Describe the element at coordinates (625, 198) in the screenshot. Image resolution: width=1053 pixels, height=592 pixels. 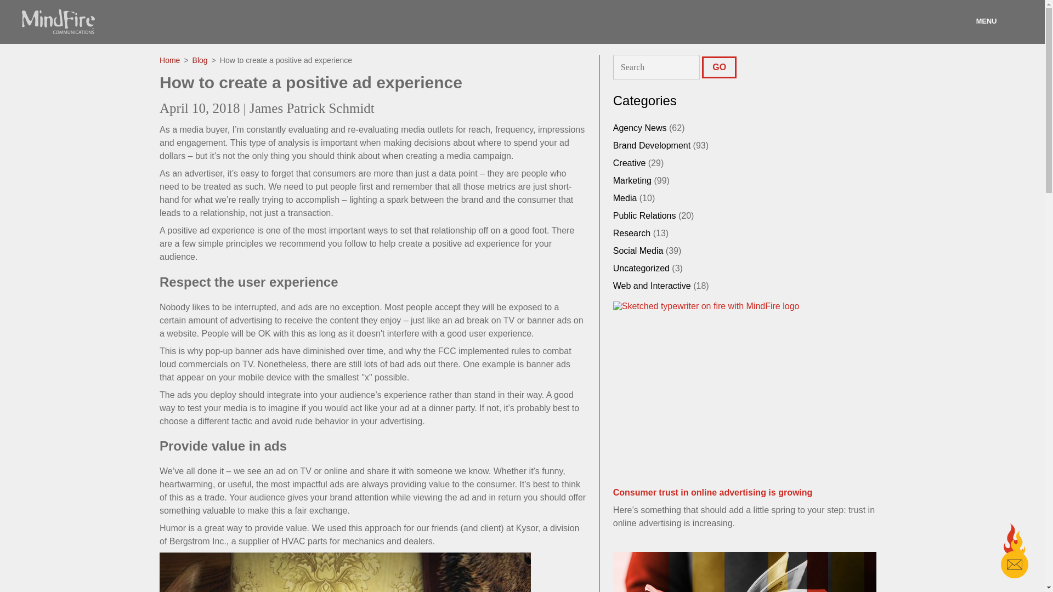
I see `Media` at that location.